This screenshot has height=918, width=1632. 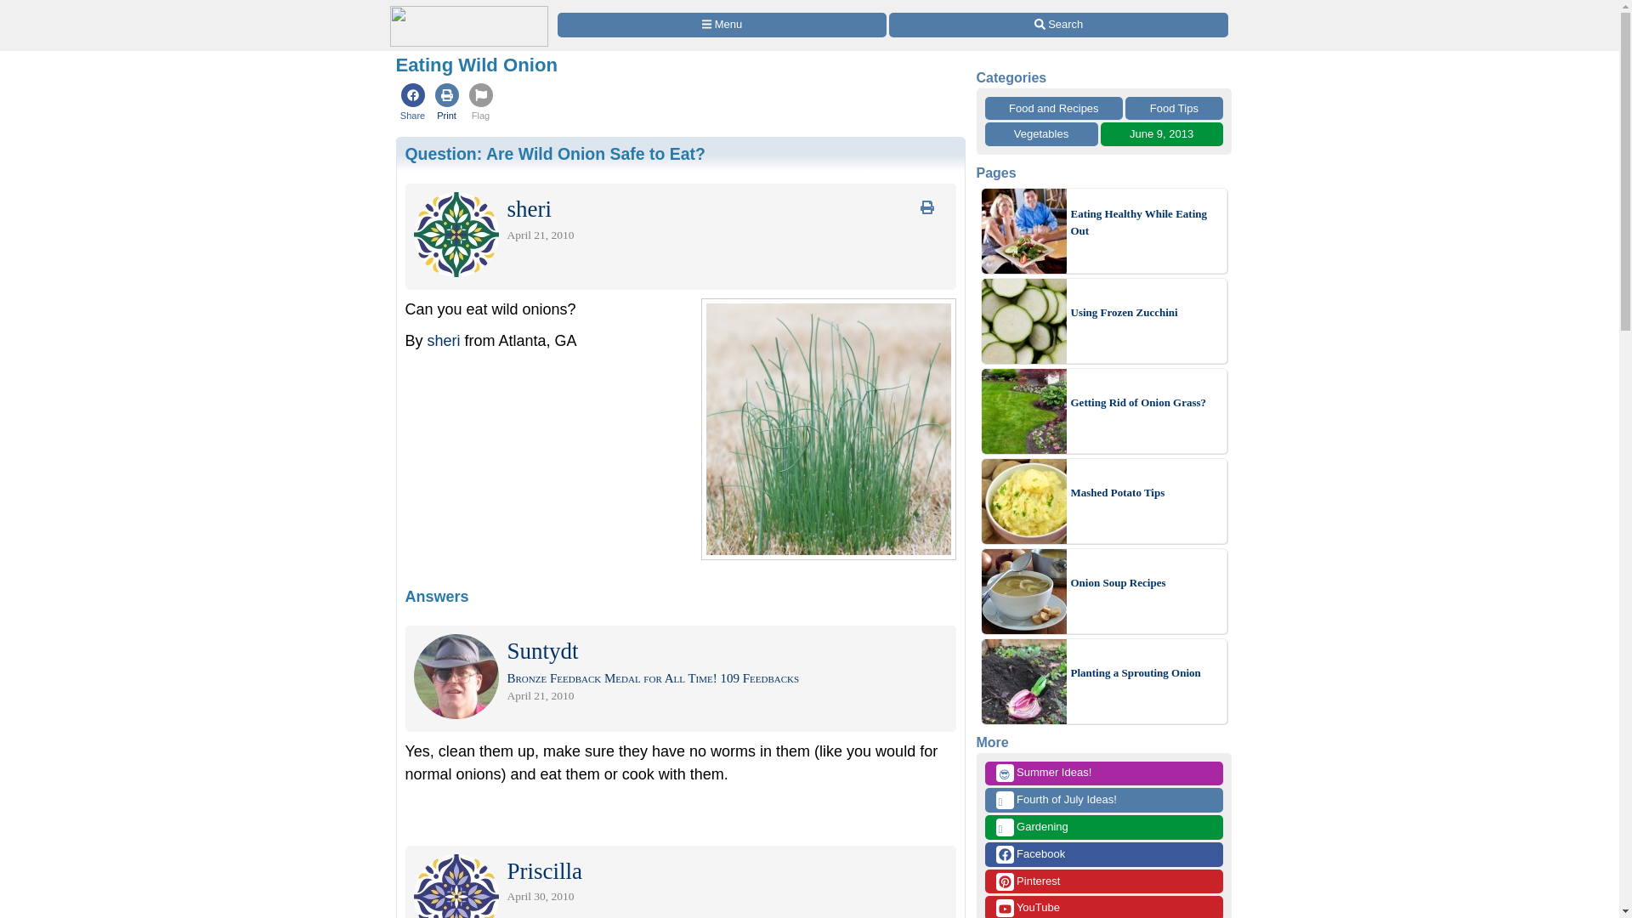 I want to click on Question: Are Wild Onion Safe to Eat?, so click(x=554, y=153).